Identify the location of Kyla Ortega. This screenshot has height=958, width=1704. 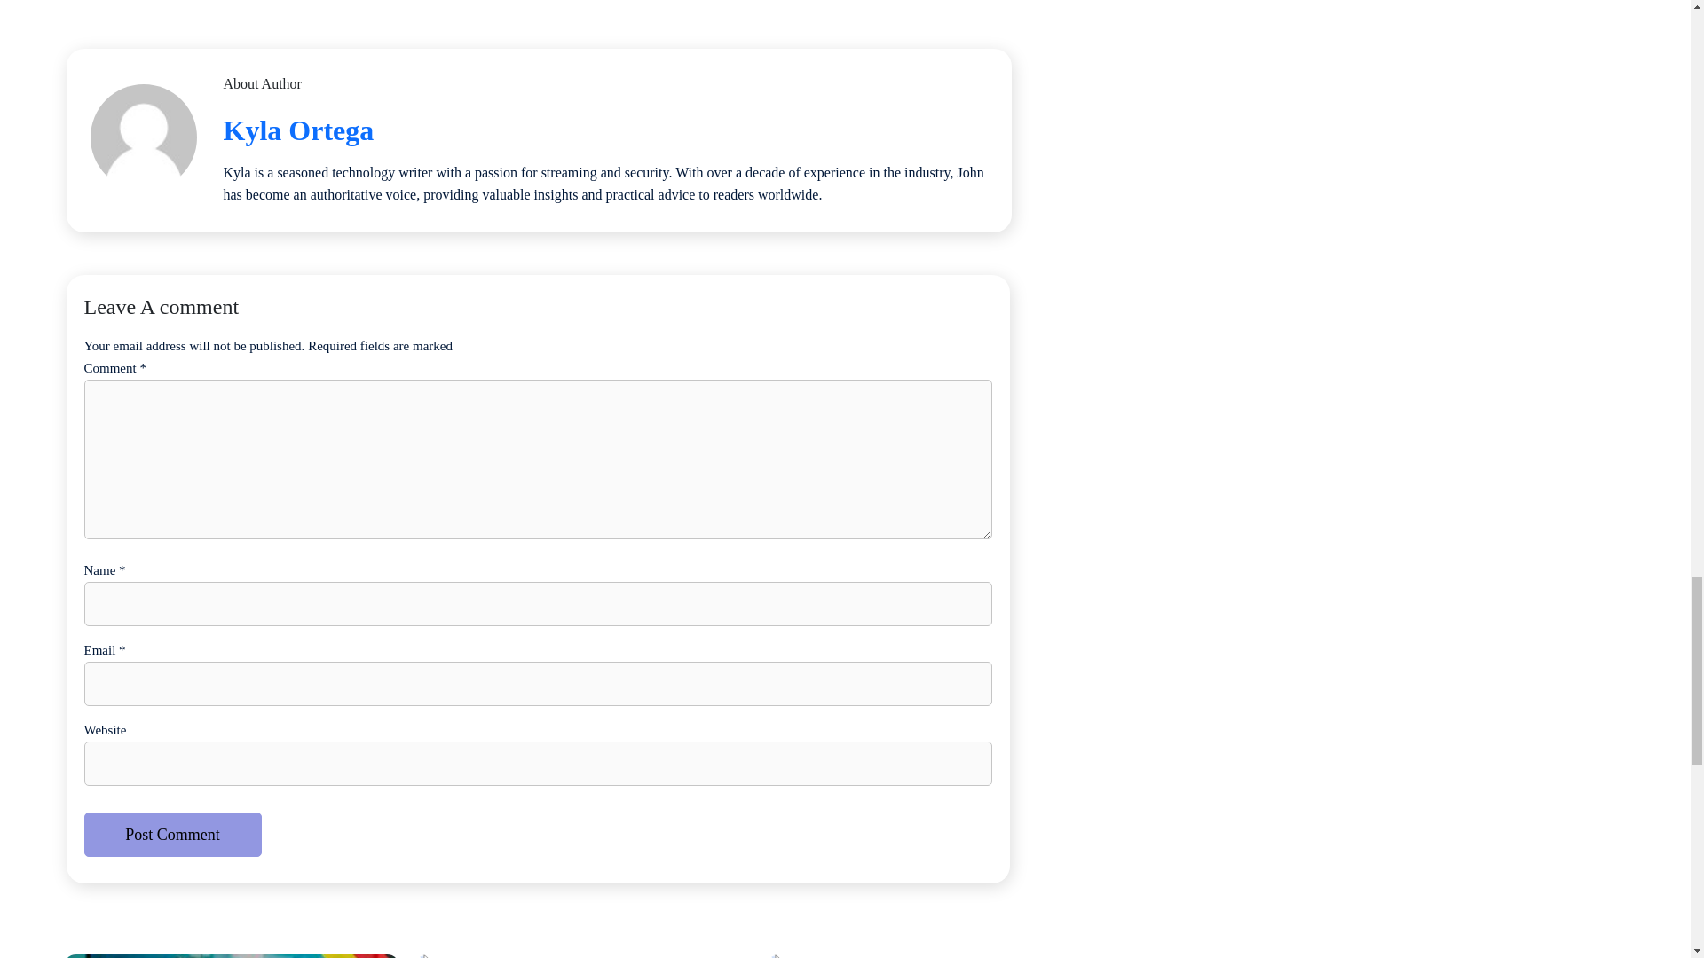
(298, 130).